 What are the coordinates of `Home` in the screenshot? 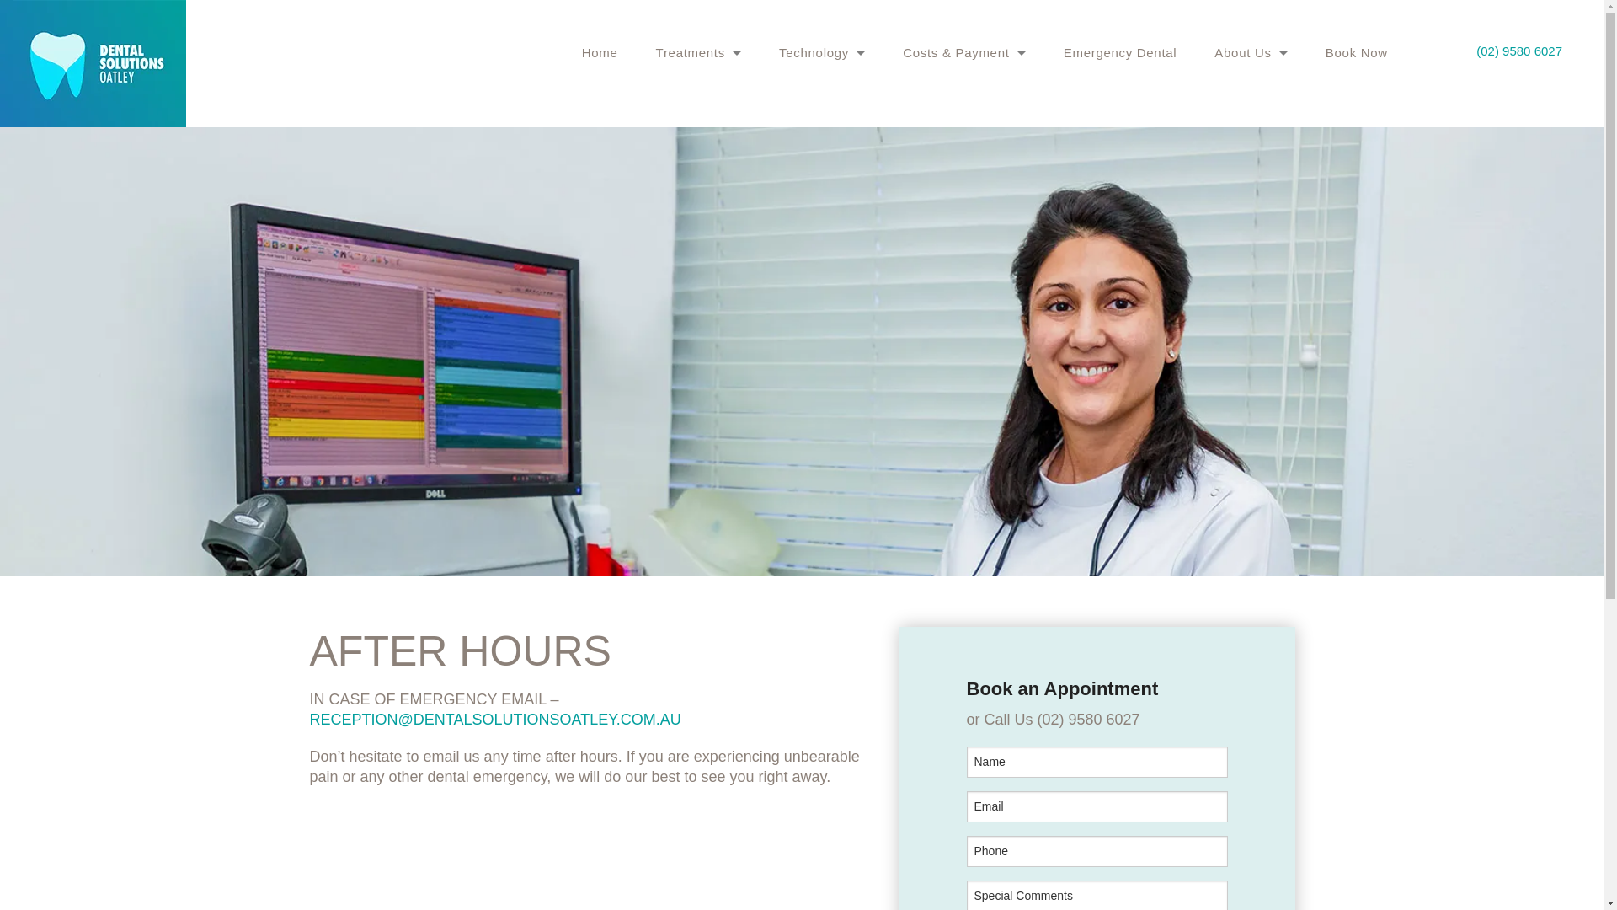 It's located at (600, 52).